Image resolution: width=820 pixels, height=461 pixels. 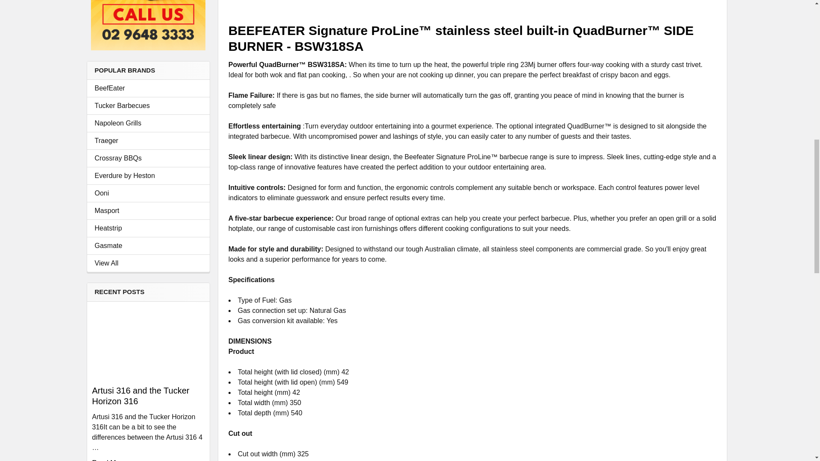 I want to click on BeefEater, so click(x=148, y=88).